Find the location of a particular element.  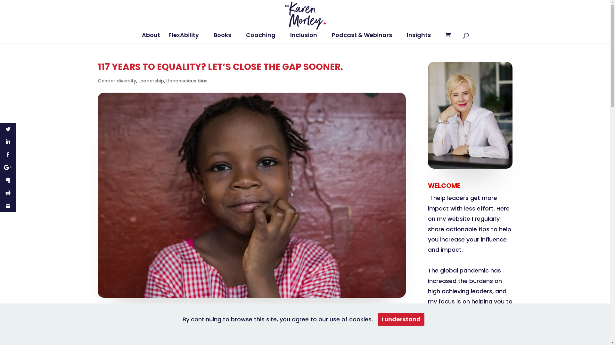

About is located at coordinates (151, 38).